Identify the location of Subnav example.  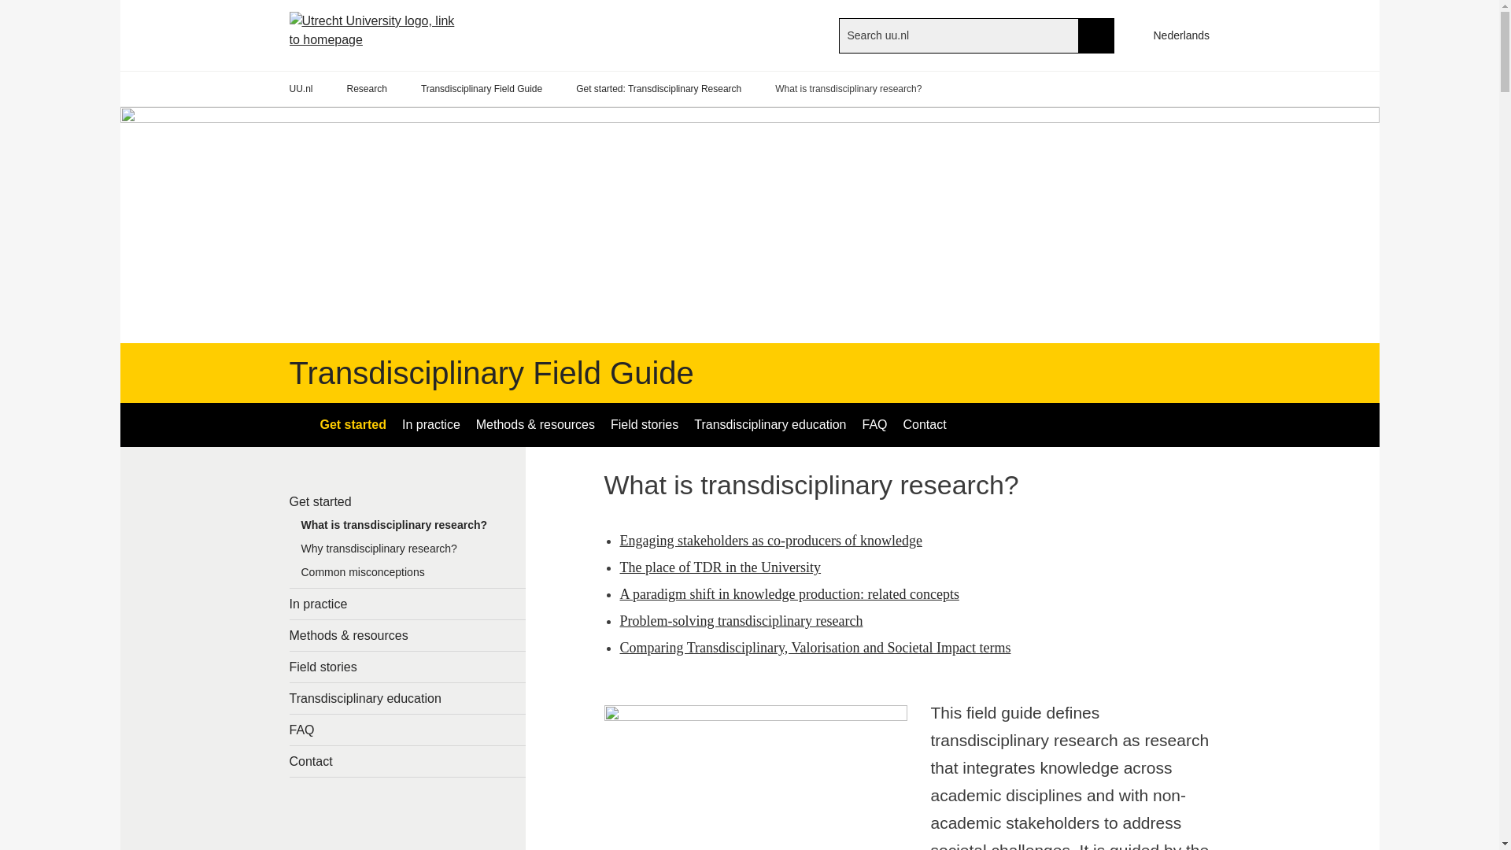
(408, 552).